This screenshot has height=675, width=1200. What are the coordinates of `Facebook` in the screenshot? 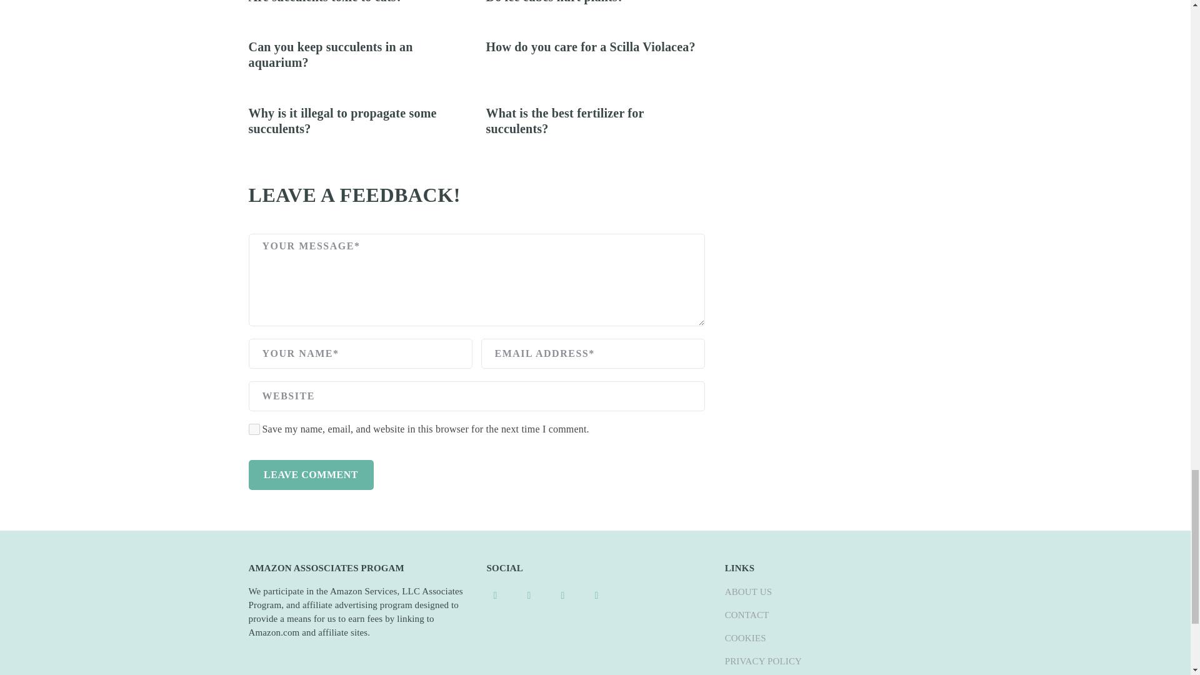 It's located at (495, 594).